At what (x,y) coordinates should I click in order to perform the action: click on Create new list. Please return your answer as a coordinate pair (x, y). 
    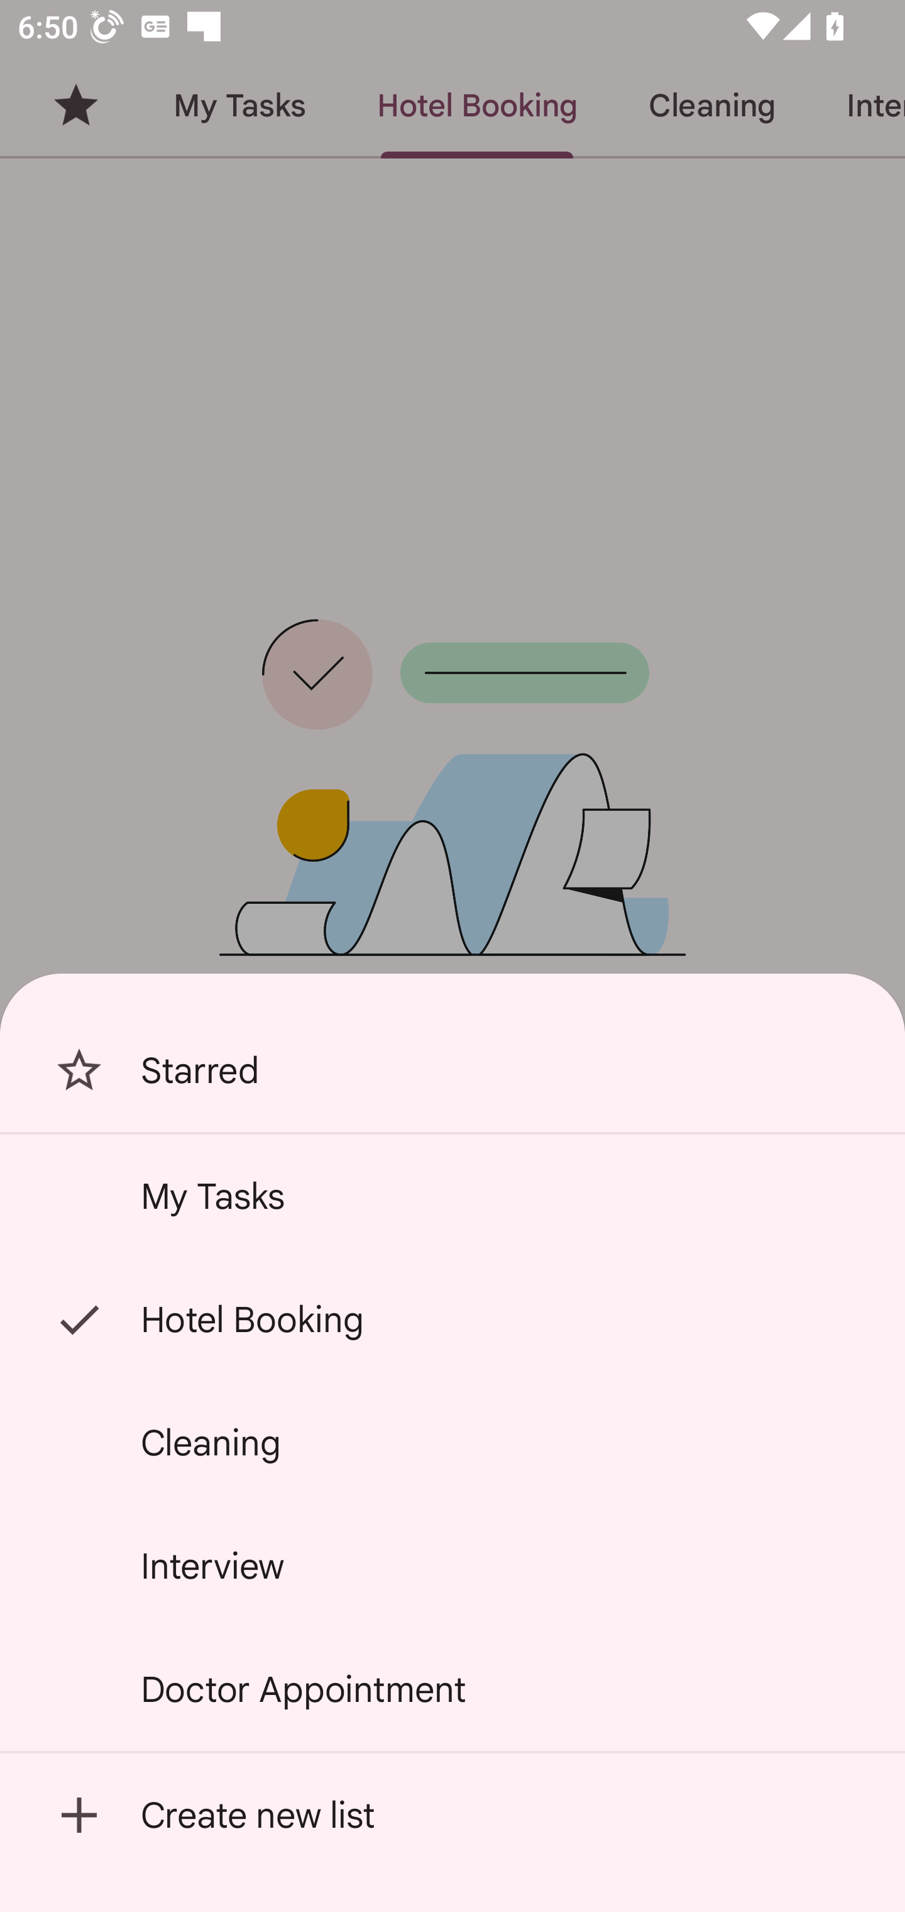
    Looking at the image, I should click on (452, 1815).